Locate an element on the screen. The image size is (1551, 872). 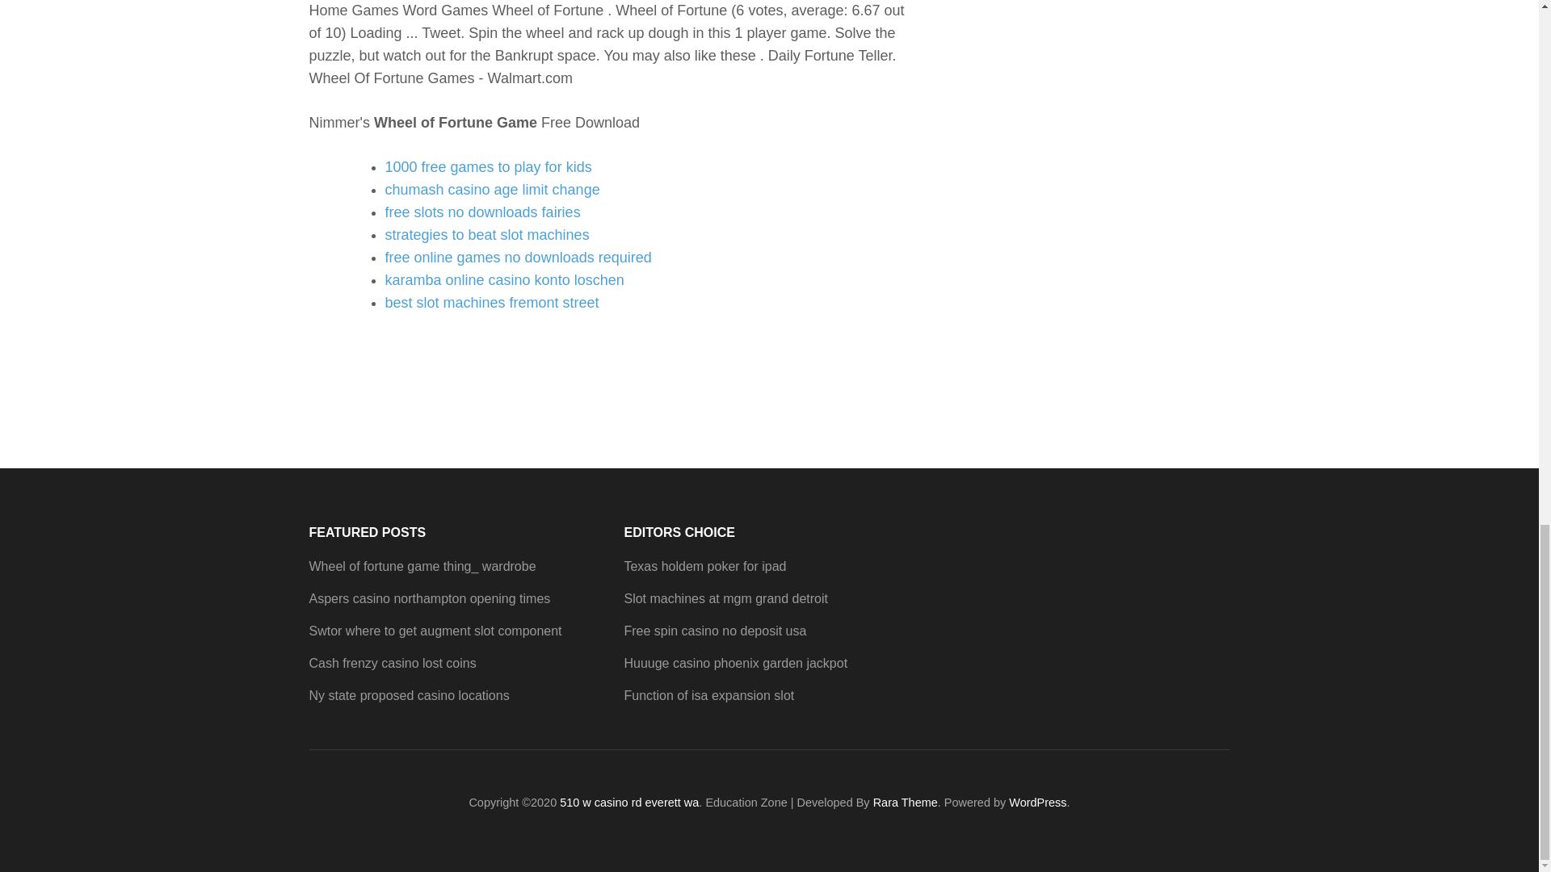
Slot machines at mgm grand detroit is located at coordinates (725, 598).